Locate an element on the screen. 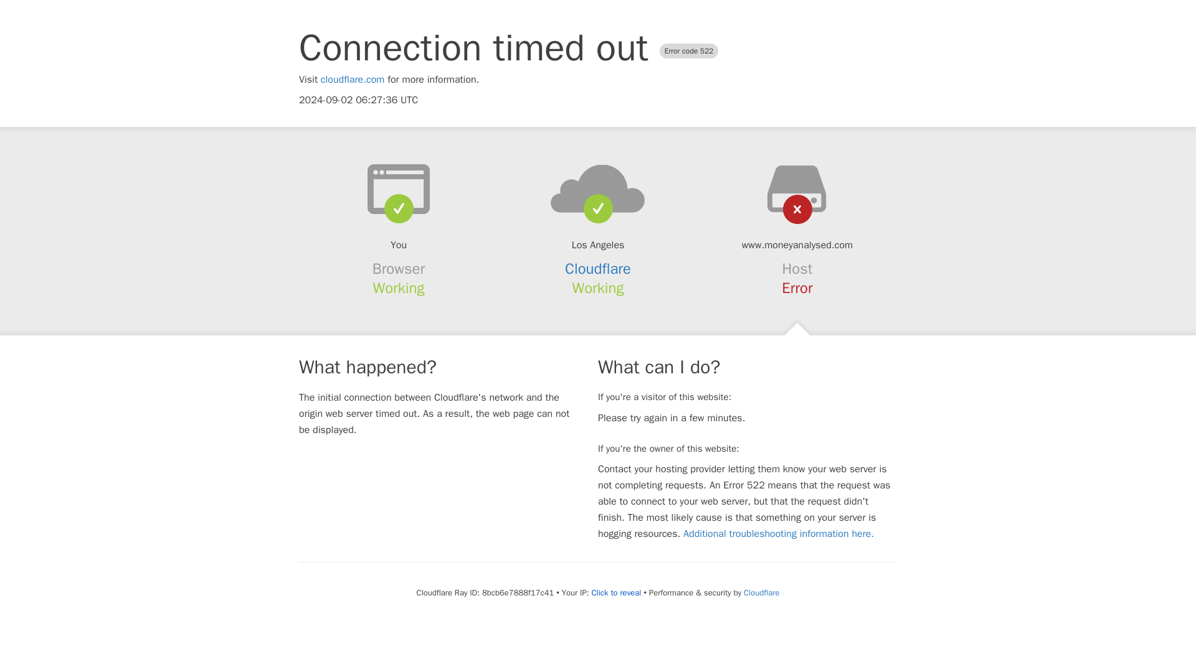  Click to reveal is located at coordinates (617, 592).